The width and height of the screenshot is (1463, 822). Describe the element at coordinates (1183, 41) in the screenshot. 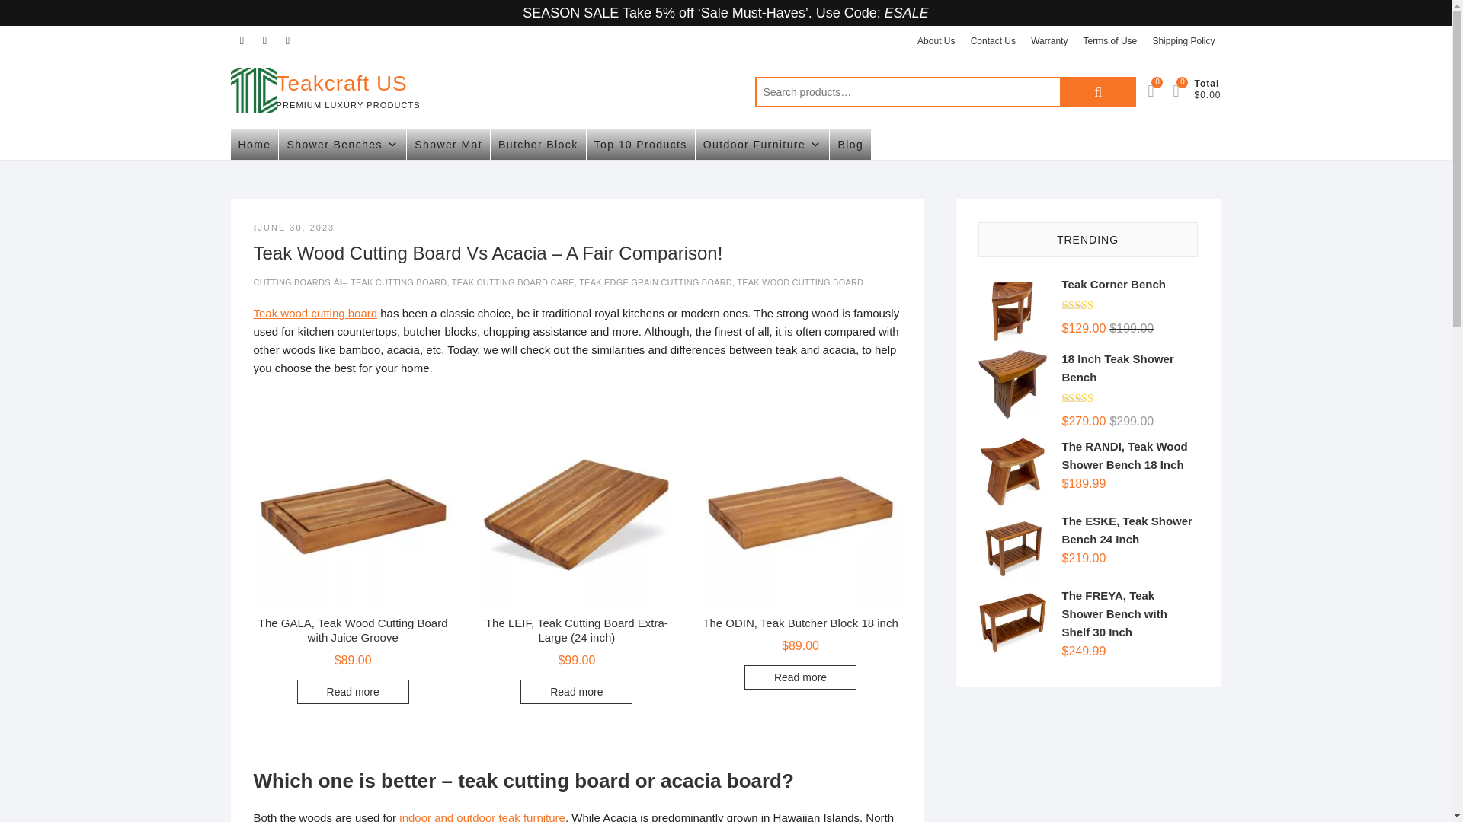

I see `Shipping Policy` at that location.